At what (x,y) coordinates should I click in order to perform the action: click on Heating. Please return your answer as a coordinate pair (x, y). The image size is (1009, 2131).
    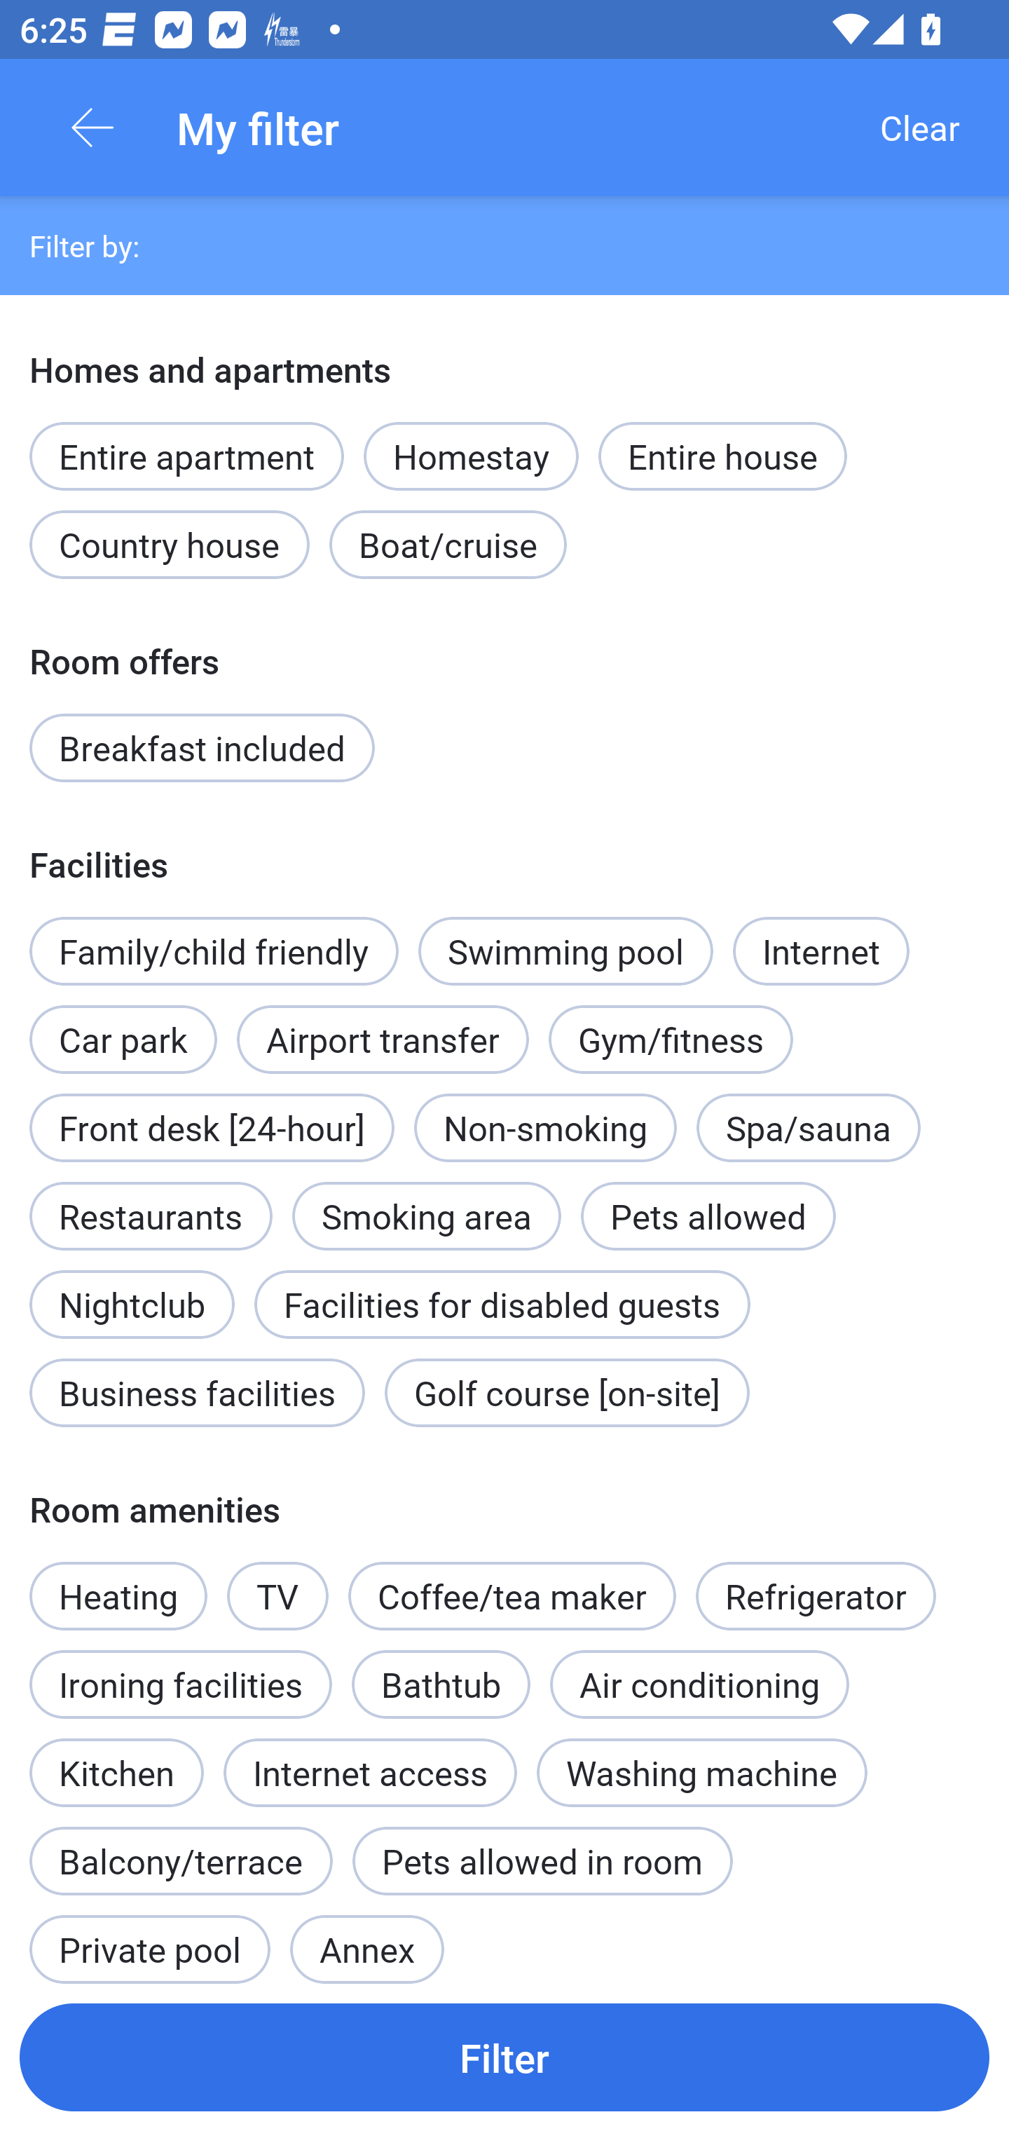
    Looking at the image, I should click on (118, 1581).